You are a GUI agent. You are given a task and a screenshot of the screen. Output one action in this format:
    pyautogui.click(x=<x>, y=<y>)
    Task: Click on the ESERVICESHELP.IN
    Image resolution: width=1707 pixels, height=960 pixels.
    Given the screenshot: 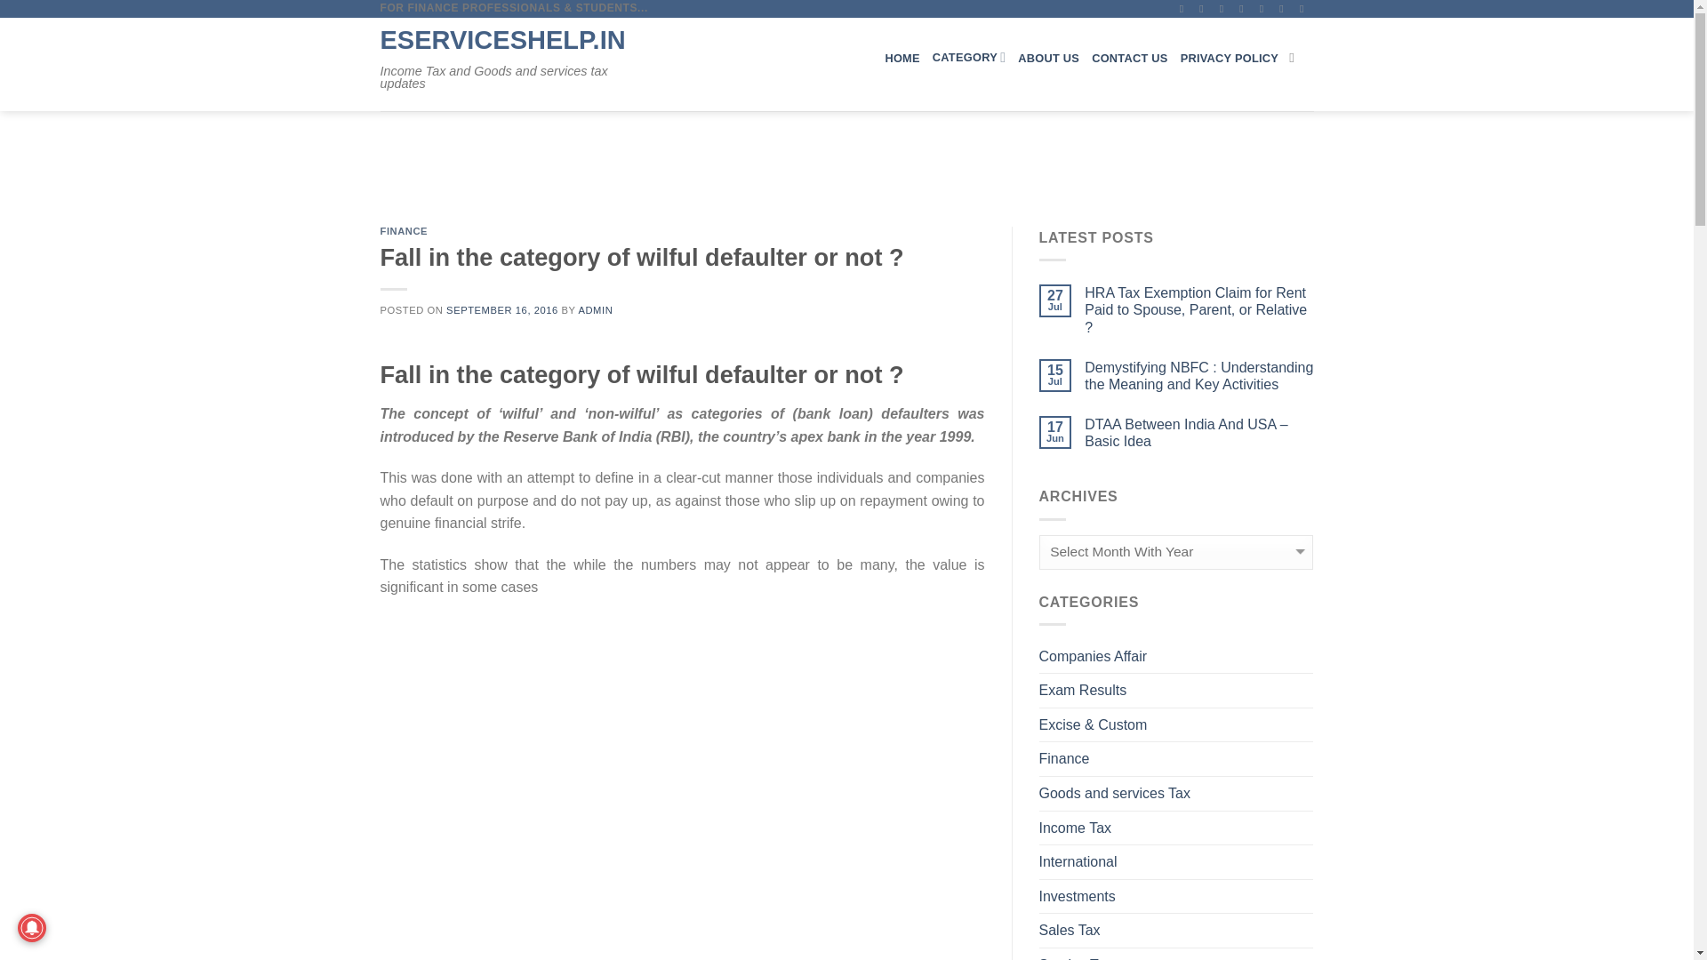 What is the action you would take?
    pyautogui.click(x=512, y=41)
    